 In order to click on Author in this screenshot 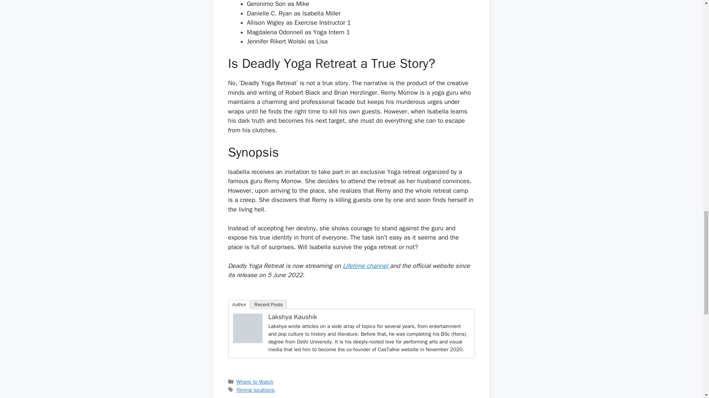, I will do `click(239, 304)`.